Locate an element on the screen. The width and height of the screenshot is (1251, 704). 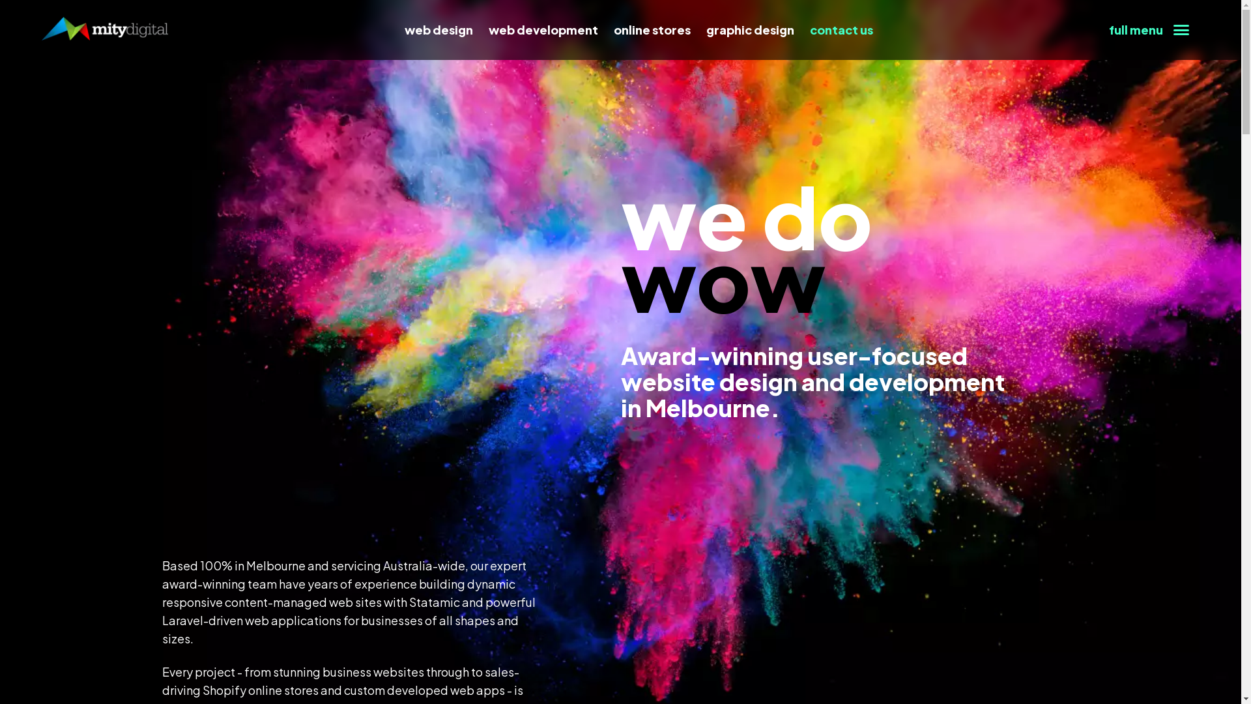
contact us is located at coordinates (842, 30).